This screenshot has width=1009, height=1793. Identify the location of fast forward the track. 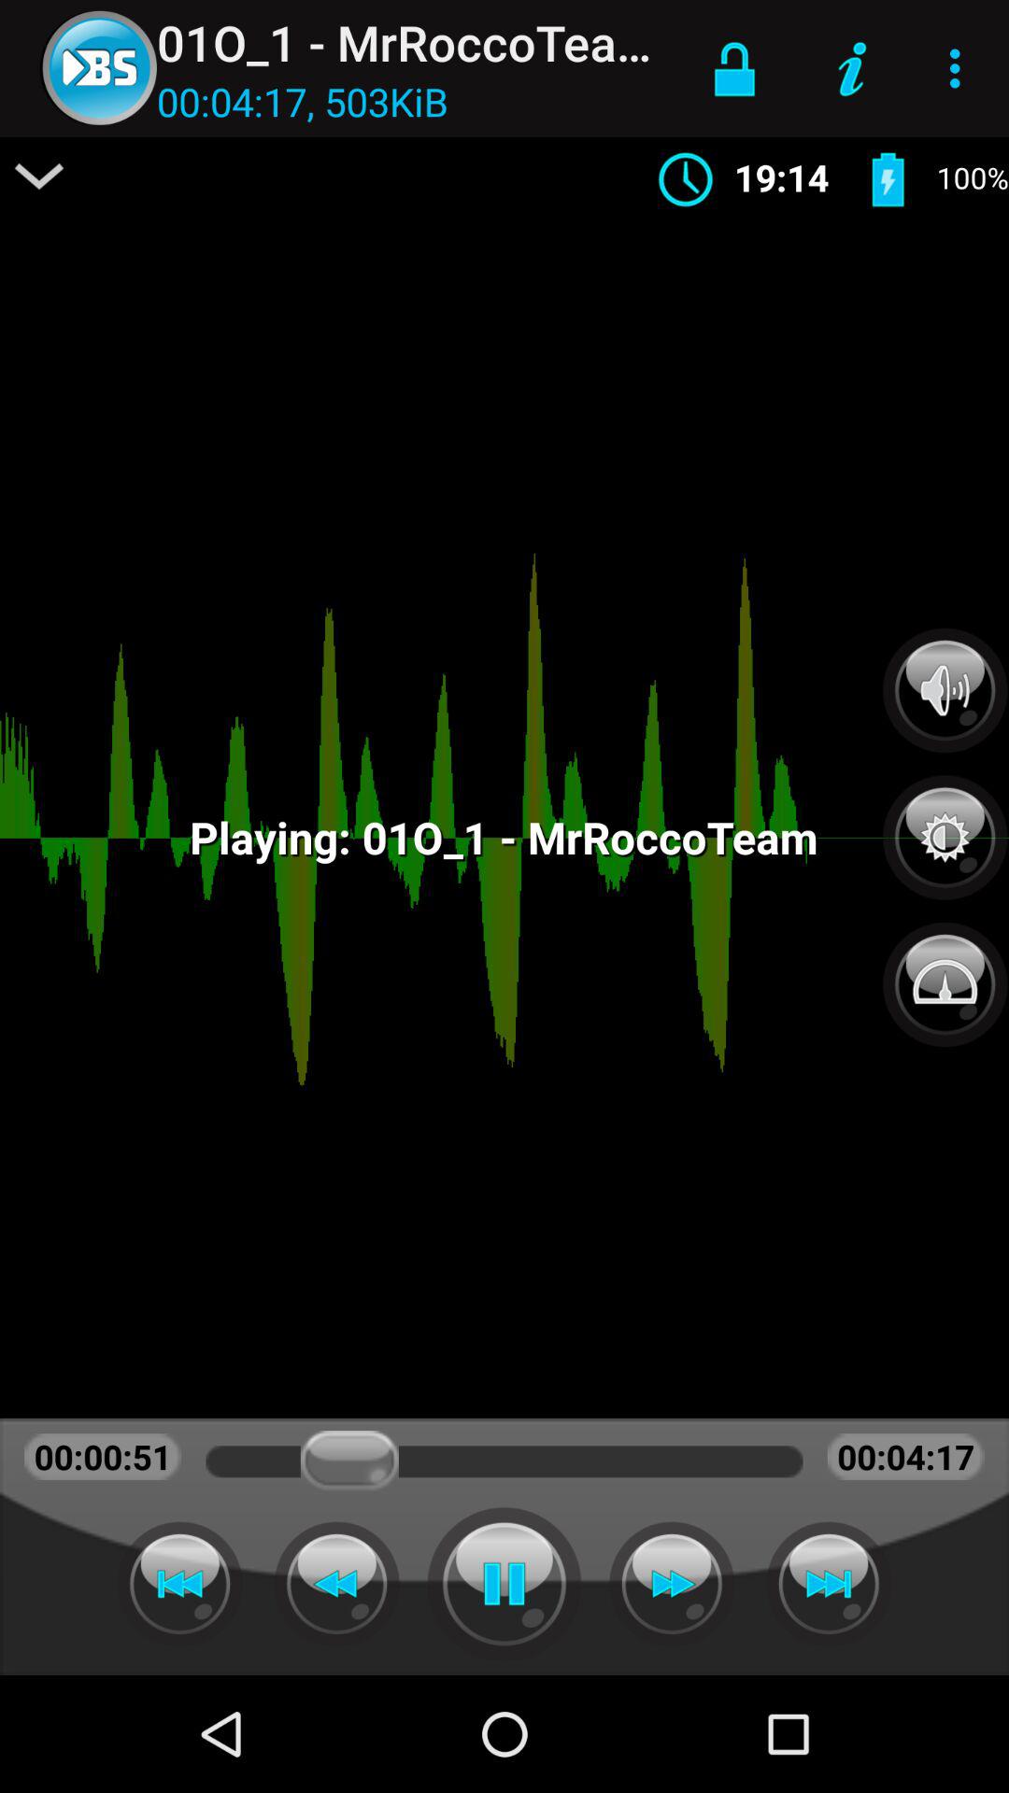
(672, 1584).